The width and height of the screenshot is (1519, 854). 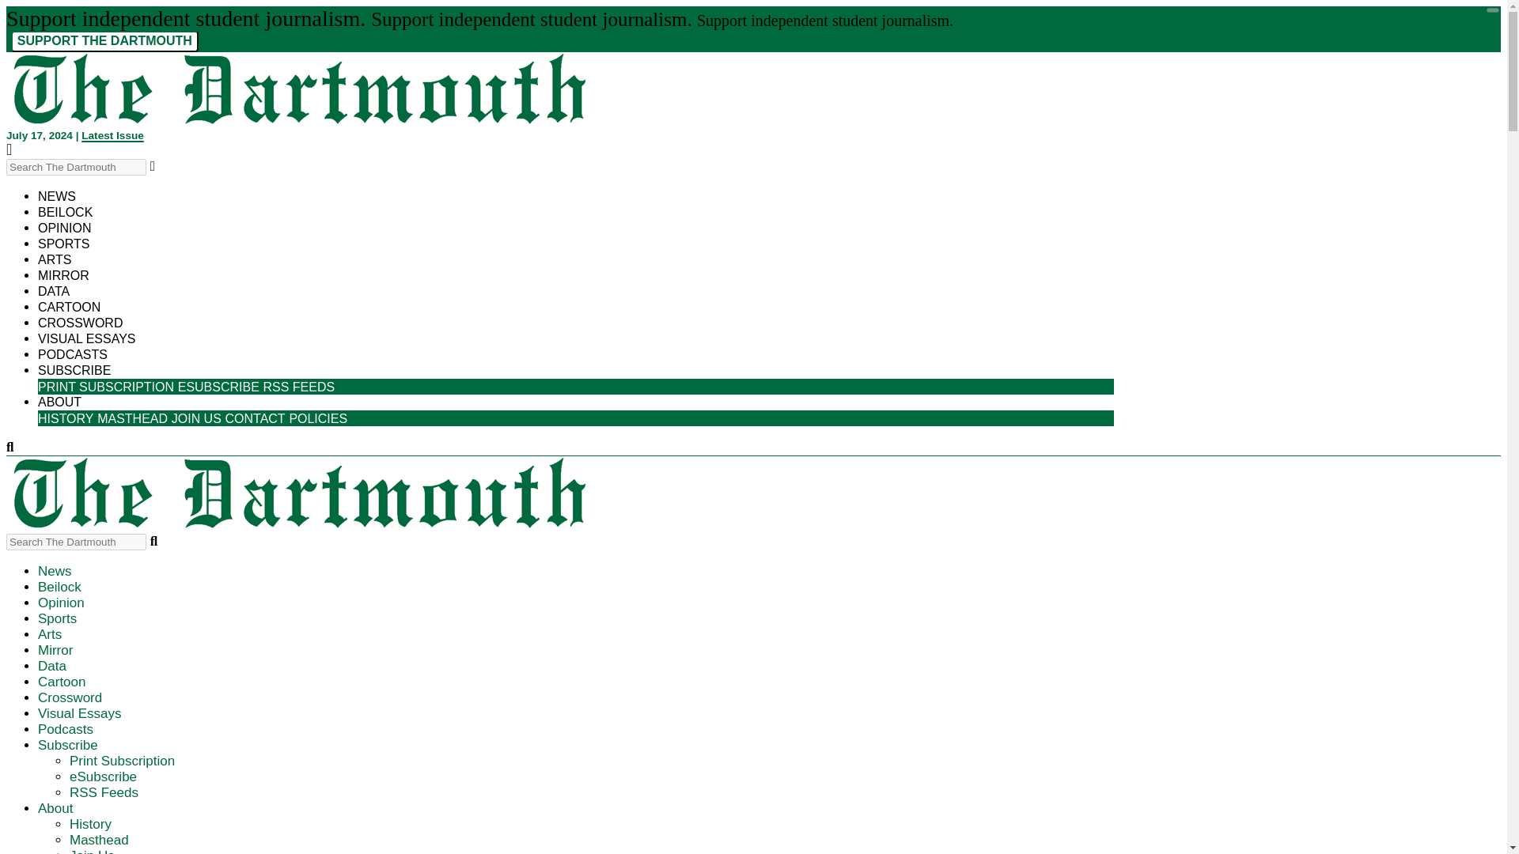 What do you see at coordinates (55, 259) in the screenshot?
I see `Arts` at bounding box center [55, 259].